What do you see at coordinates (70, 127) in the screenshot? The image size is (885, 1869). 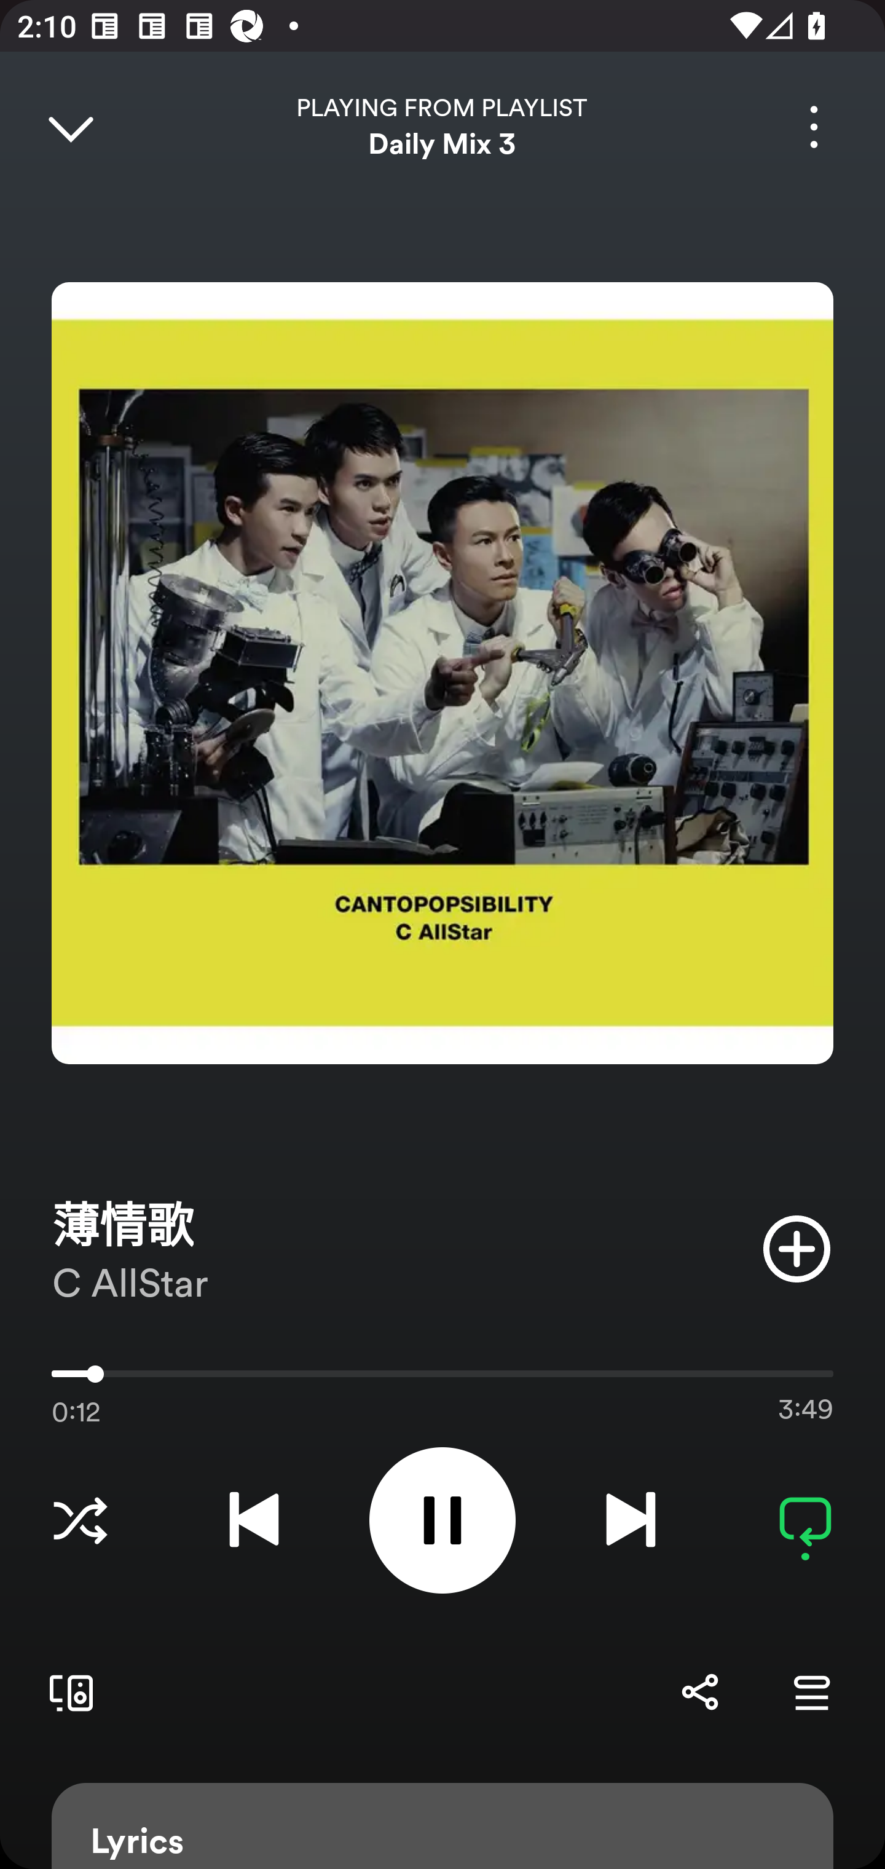 I see `Close` at bounding box center [70, 127].